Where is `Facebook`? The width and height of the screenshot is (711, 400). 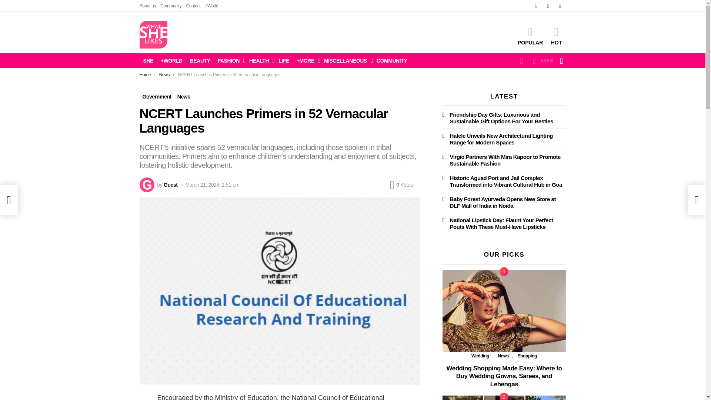
Facebook is located at coordinates (536, 6).